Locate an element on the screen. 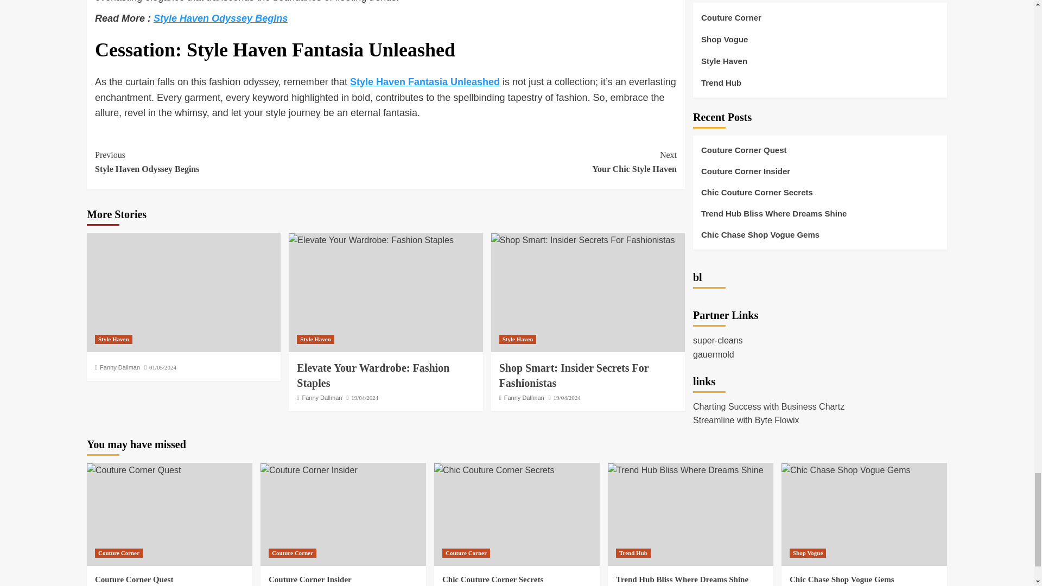 Image resolution: width=1042 pixels, height=586 pixels. Style Haven Odyssey Begins is located at coordinates (220, 18).